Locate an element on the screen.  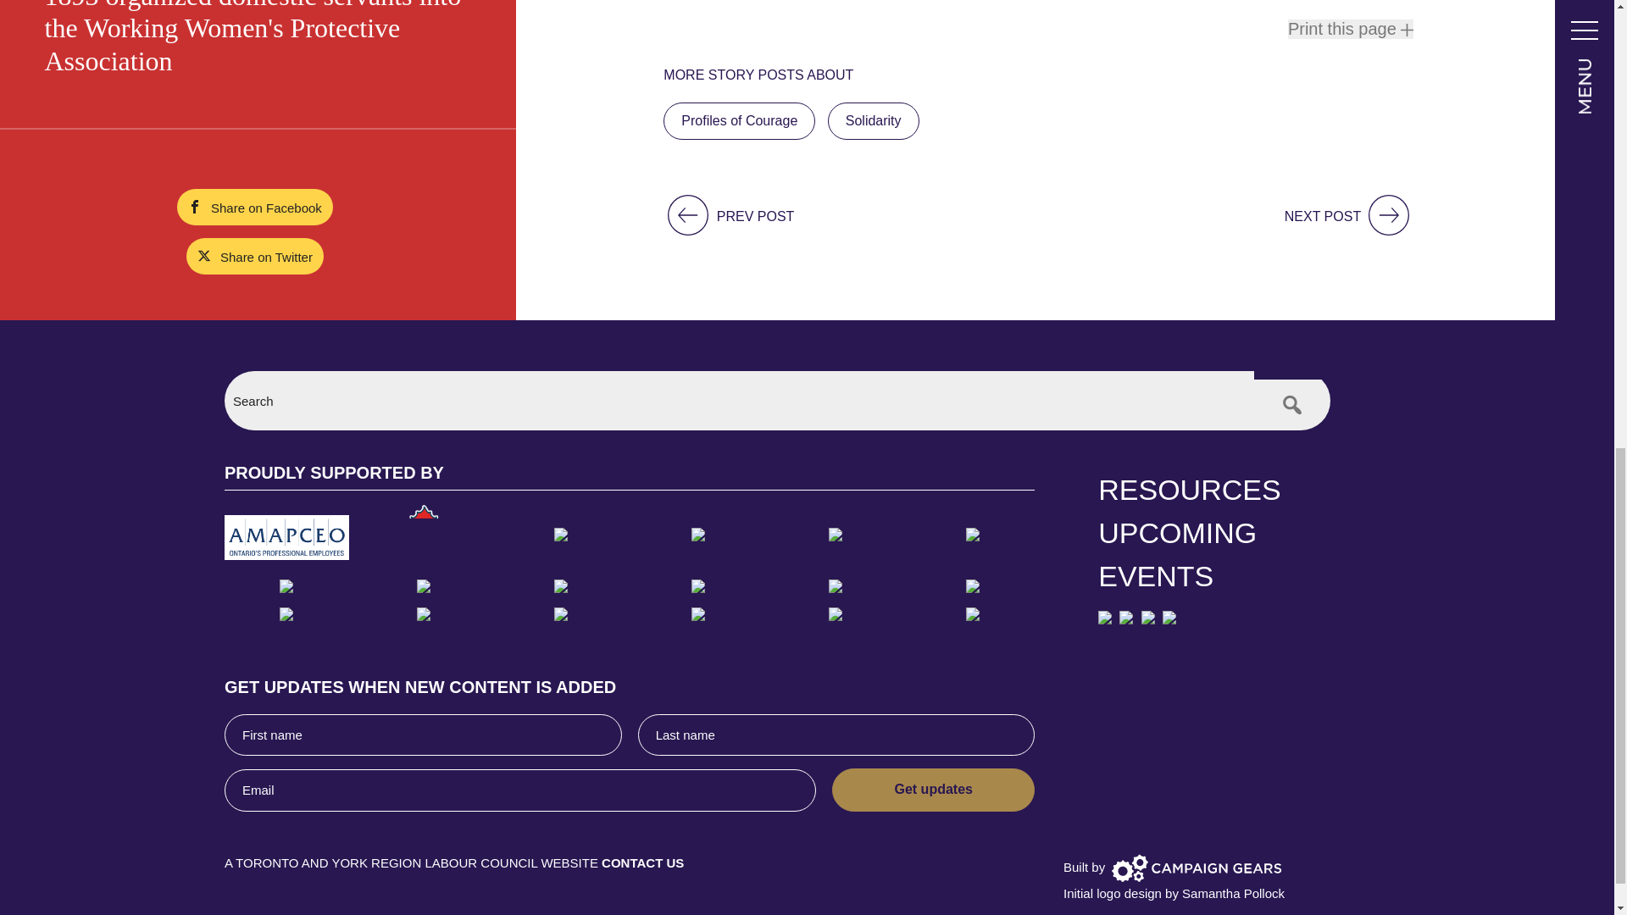
CONTACT US is located at coordinates (642, 862).